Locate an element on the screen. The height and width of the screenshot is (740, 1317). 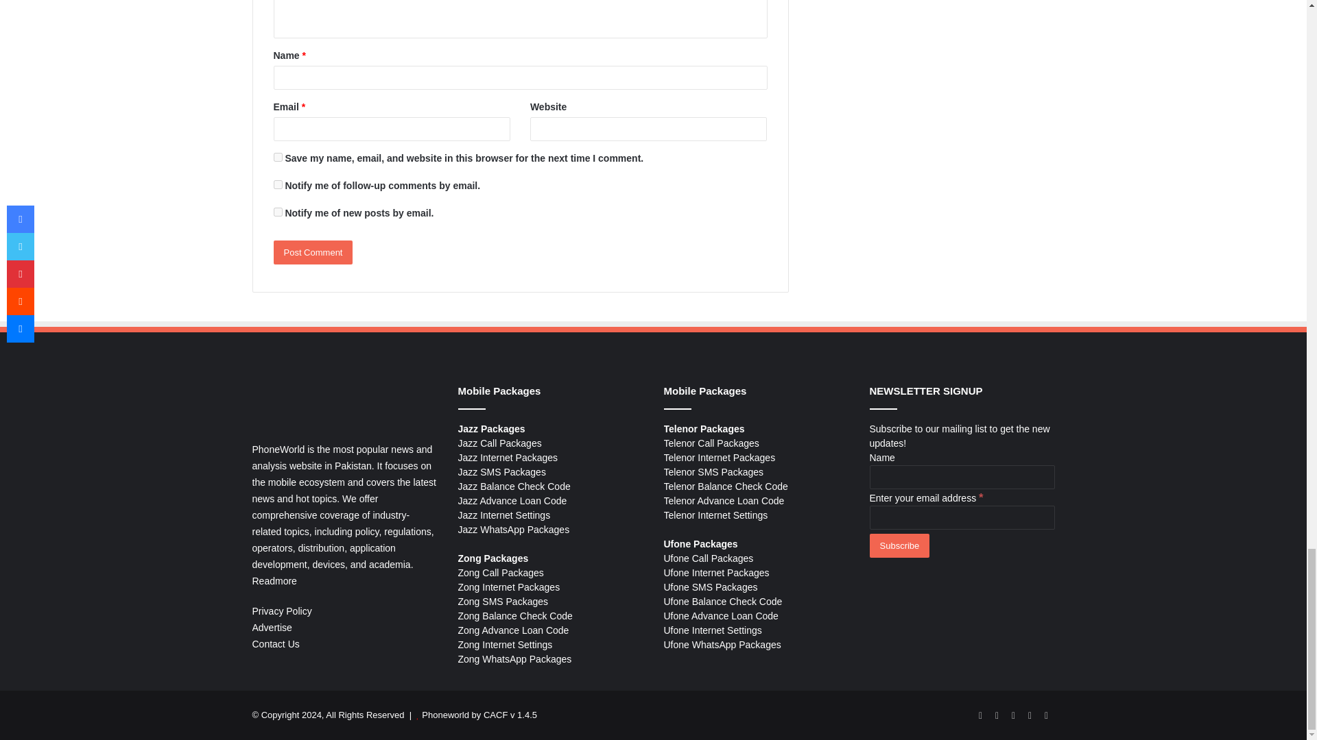
subscribe is located at coordinates (277, 212).